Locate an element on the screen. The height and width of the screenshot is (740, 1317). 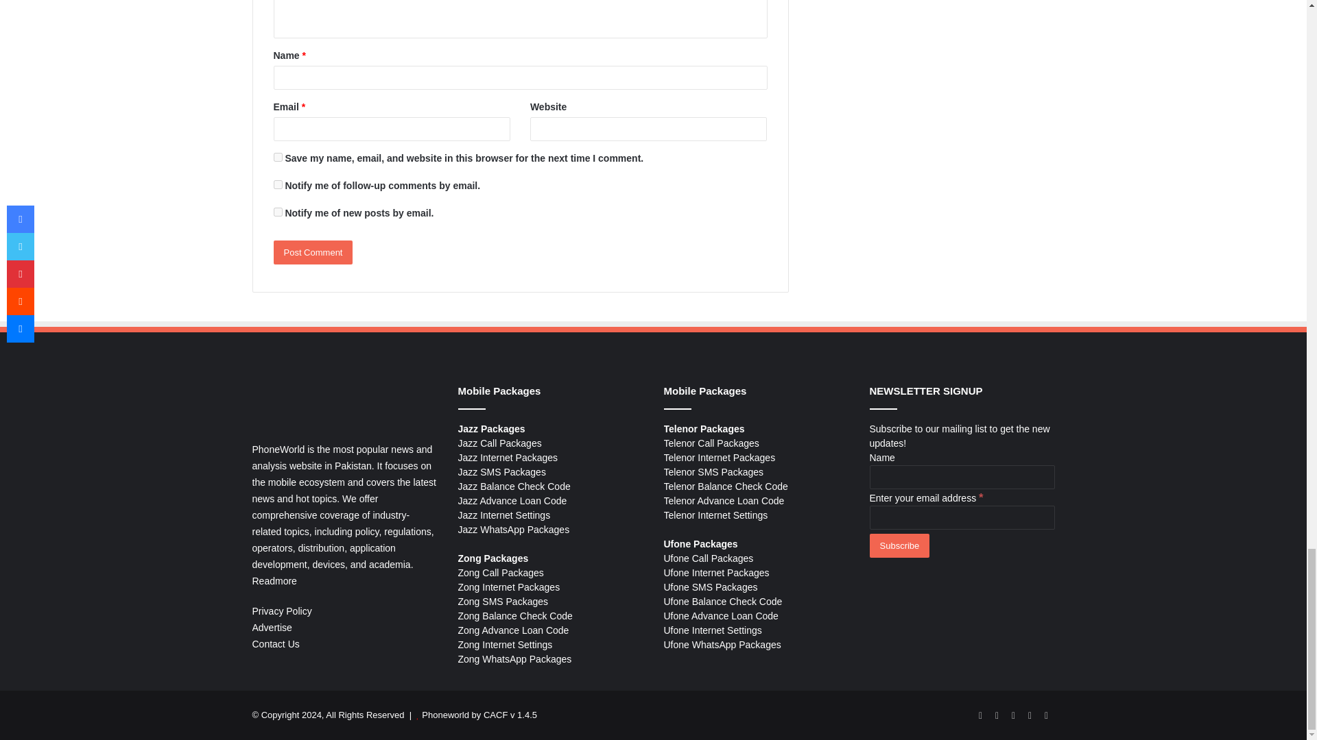
subscribe is located at coordinates (277, 212).